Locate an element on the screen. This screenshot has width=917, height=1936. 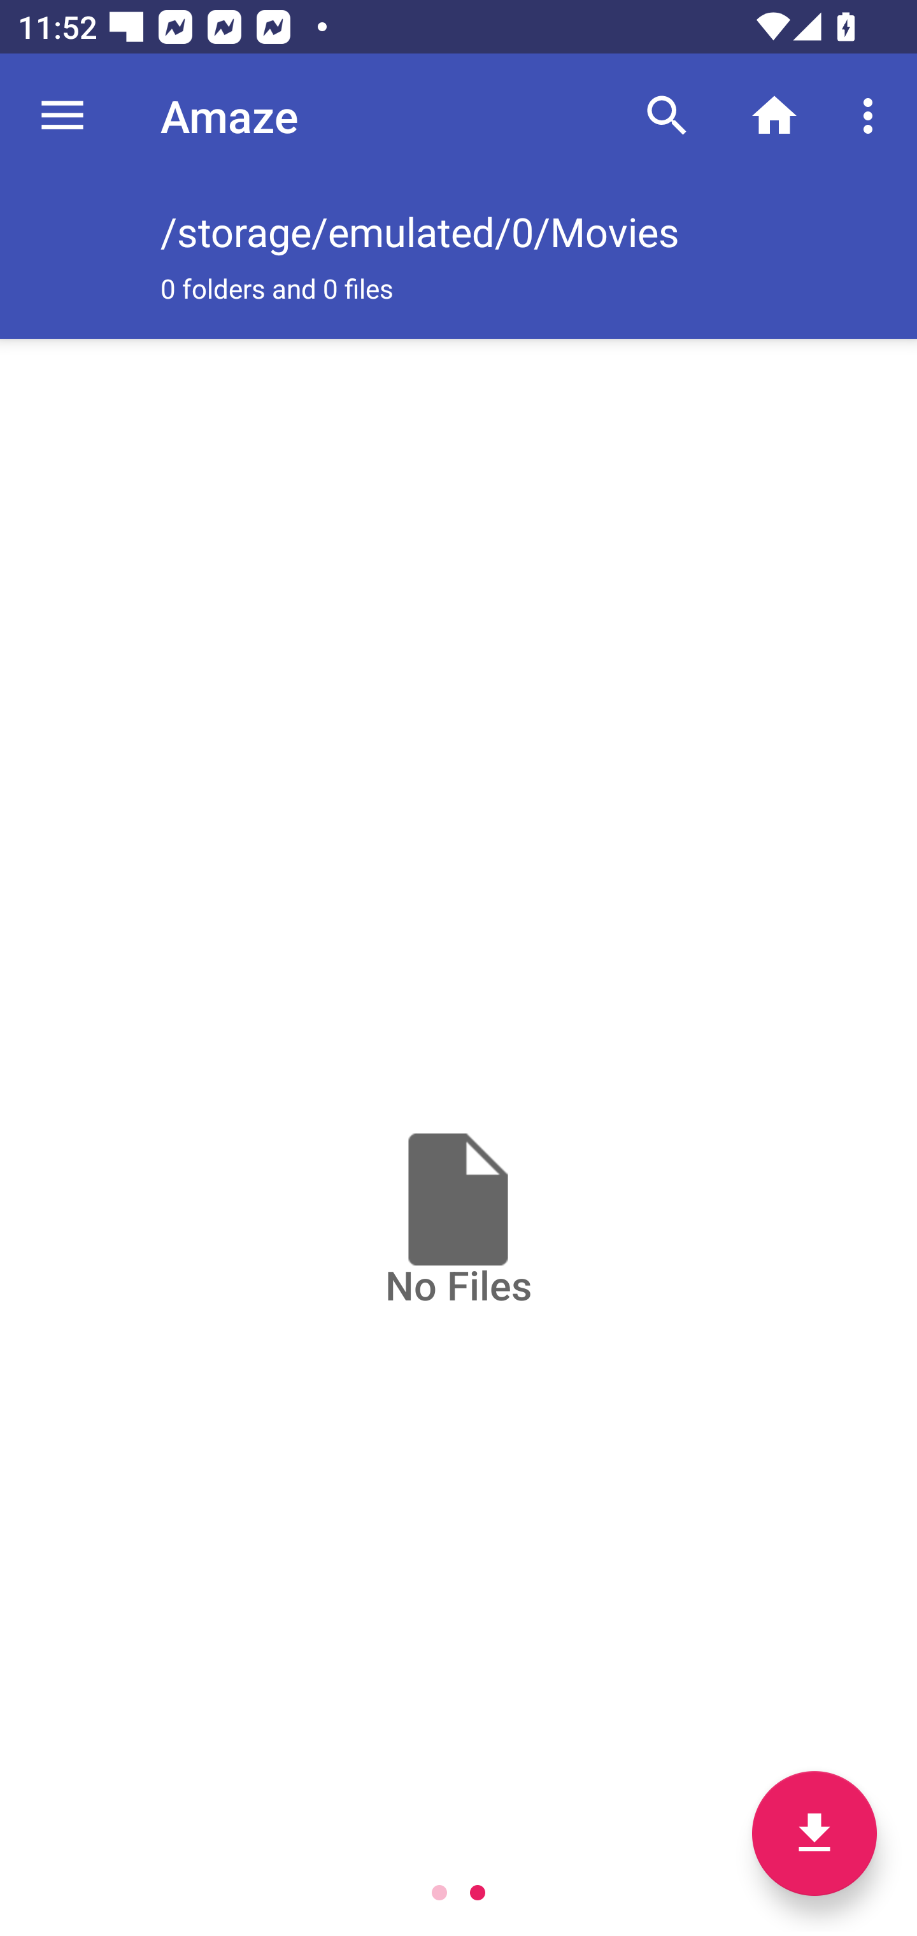
Home is located at coordinates (774, 116).